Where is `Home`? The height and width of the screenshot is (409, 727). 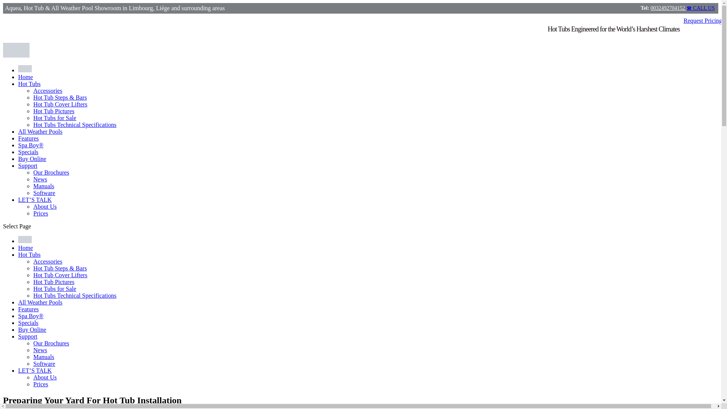
Home is located at coordinates (25, 248).